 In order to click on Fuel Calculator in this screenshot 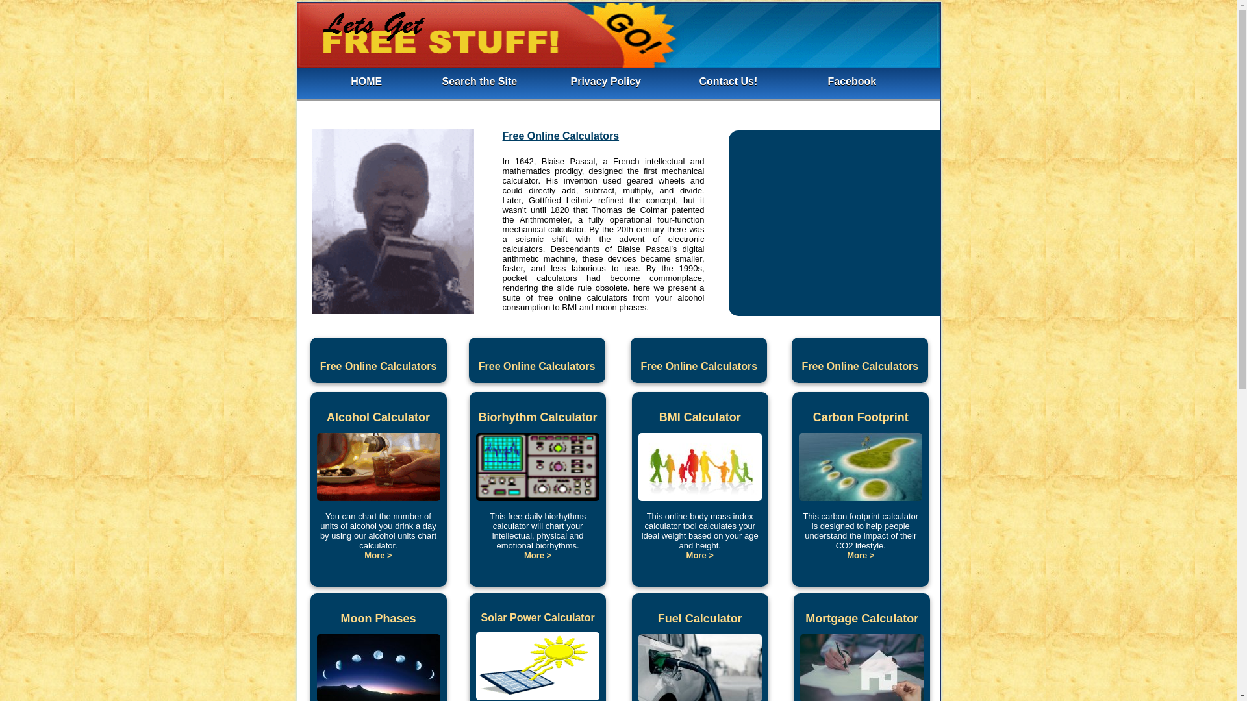, I will do `click(700, 619)`.